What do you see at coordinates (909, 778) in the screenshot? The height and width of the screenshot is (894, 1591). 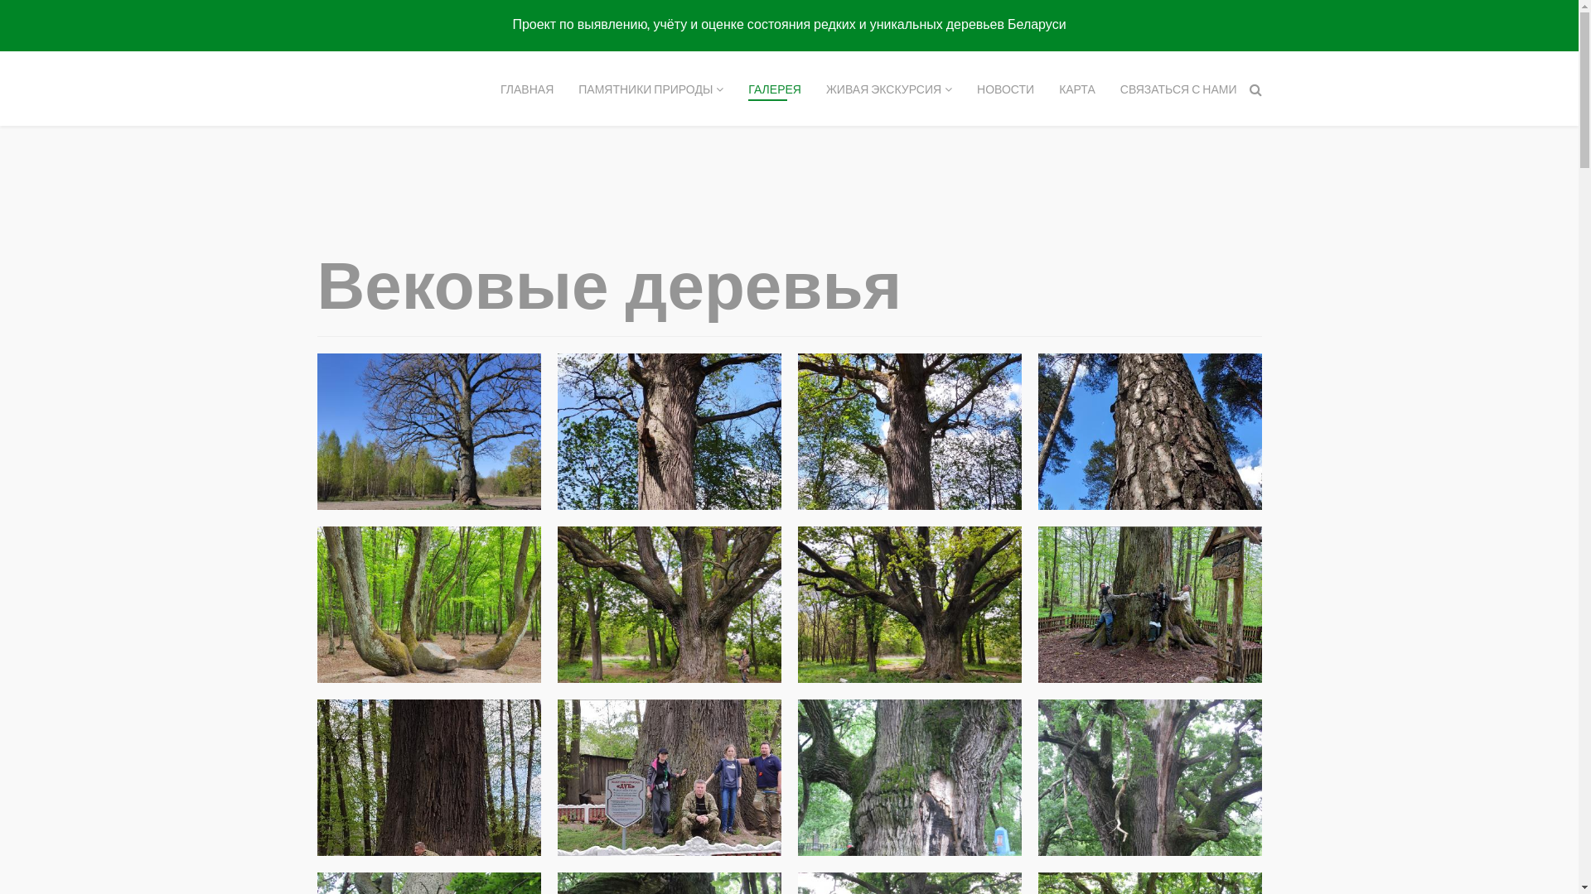 I see `Img 7288` at bounding box center [909, 778].